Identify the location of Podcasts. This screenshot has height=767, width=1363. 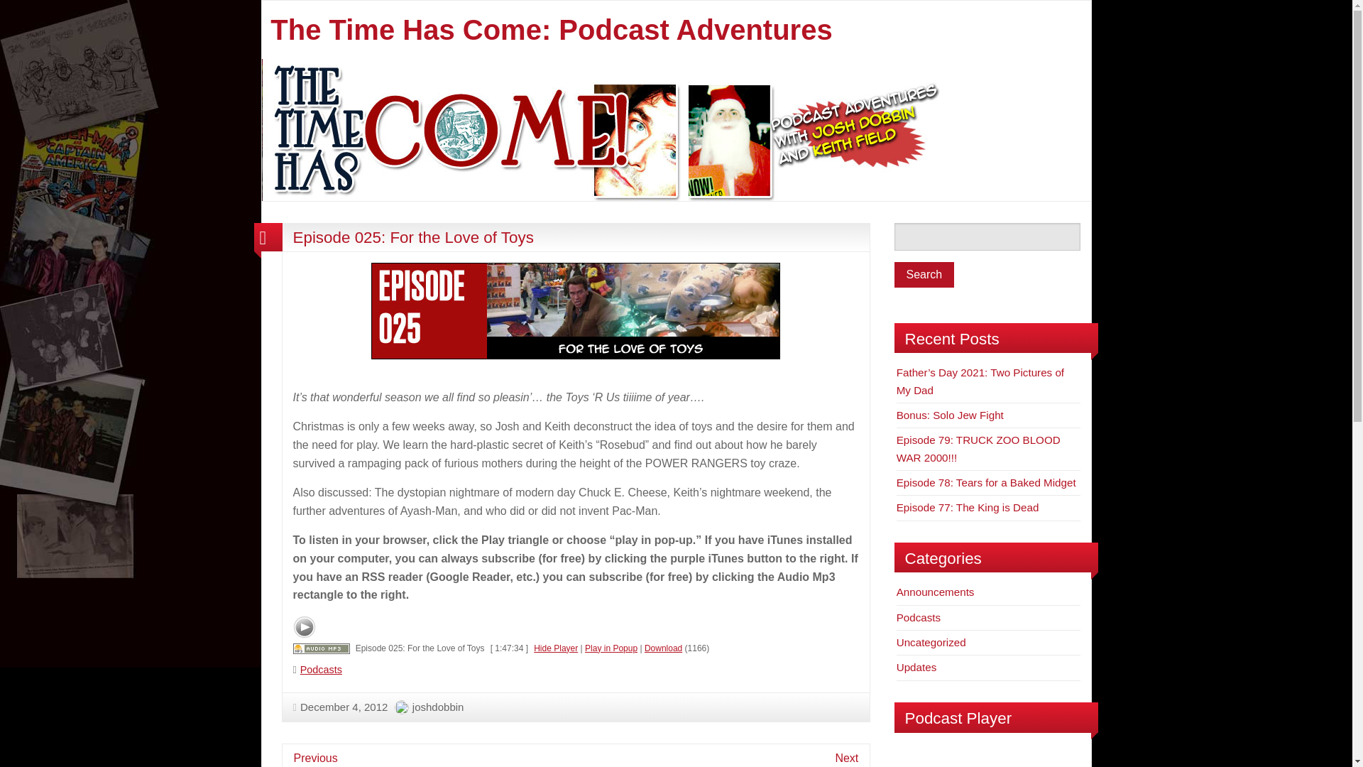
(919, 617).